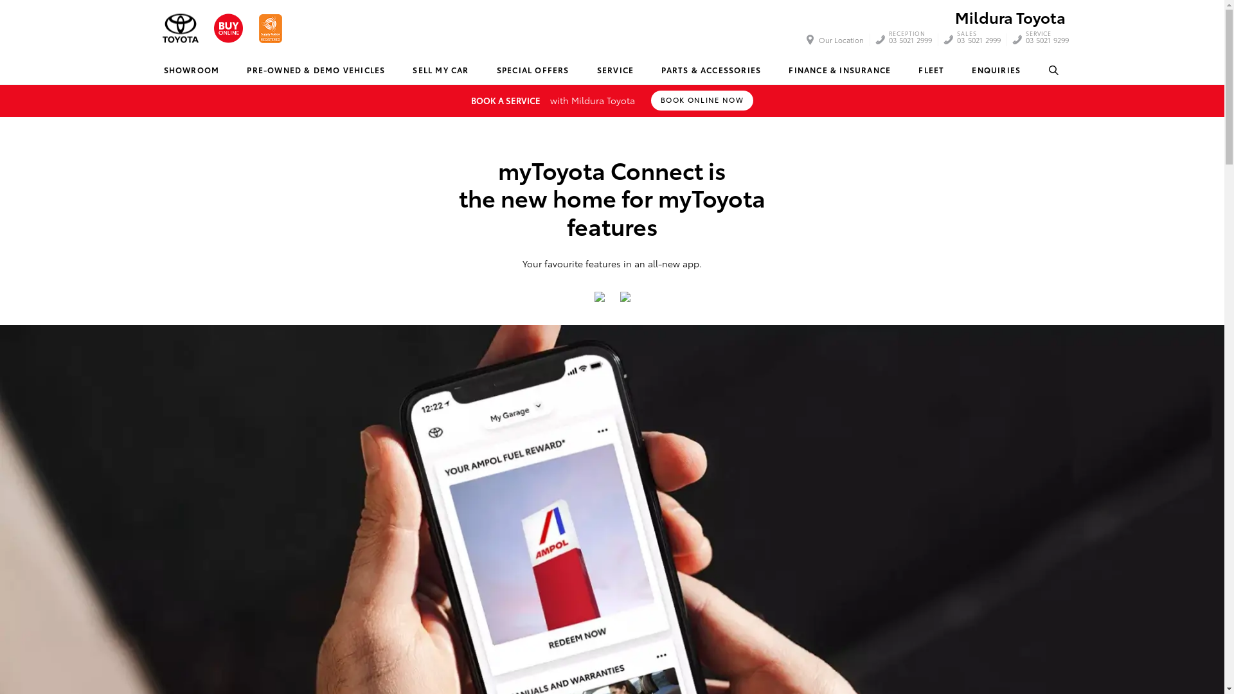 The image size is (1234, 694). What do you see at coordinates (616, 71) in the screenshot?
I see `SERVICE` at bounding box center [616, 71].